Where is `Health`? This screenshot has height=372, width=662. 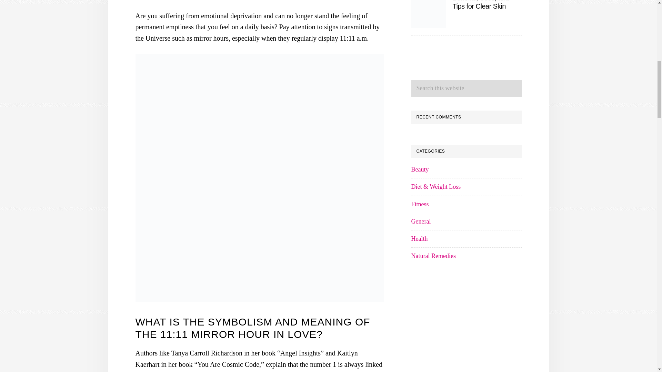
Health is located at coordinates (419, 238).